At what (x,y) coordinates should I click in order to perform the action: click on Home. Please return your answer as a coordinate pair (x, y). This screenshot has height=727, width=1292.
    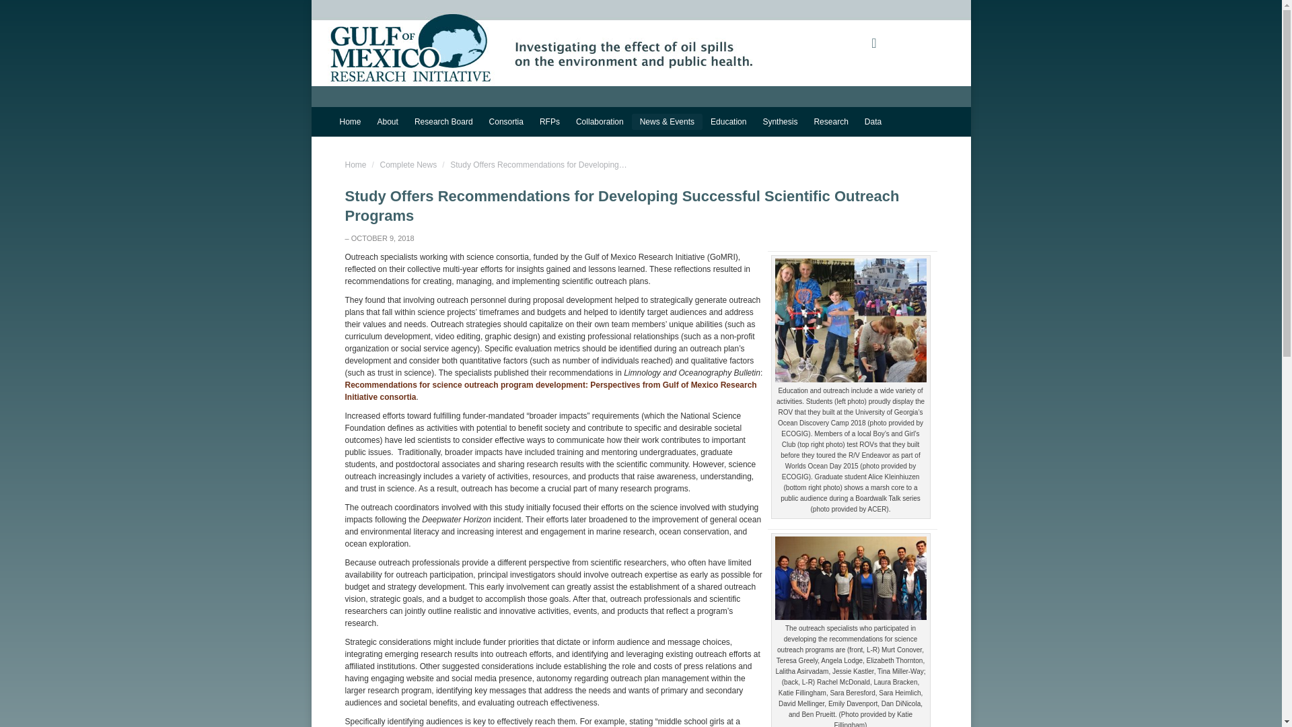
    Looking at the image, I should click on (355, 164).